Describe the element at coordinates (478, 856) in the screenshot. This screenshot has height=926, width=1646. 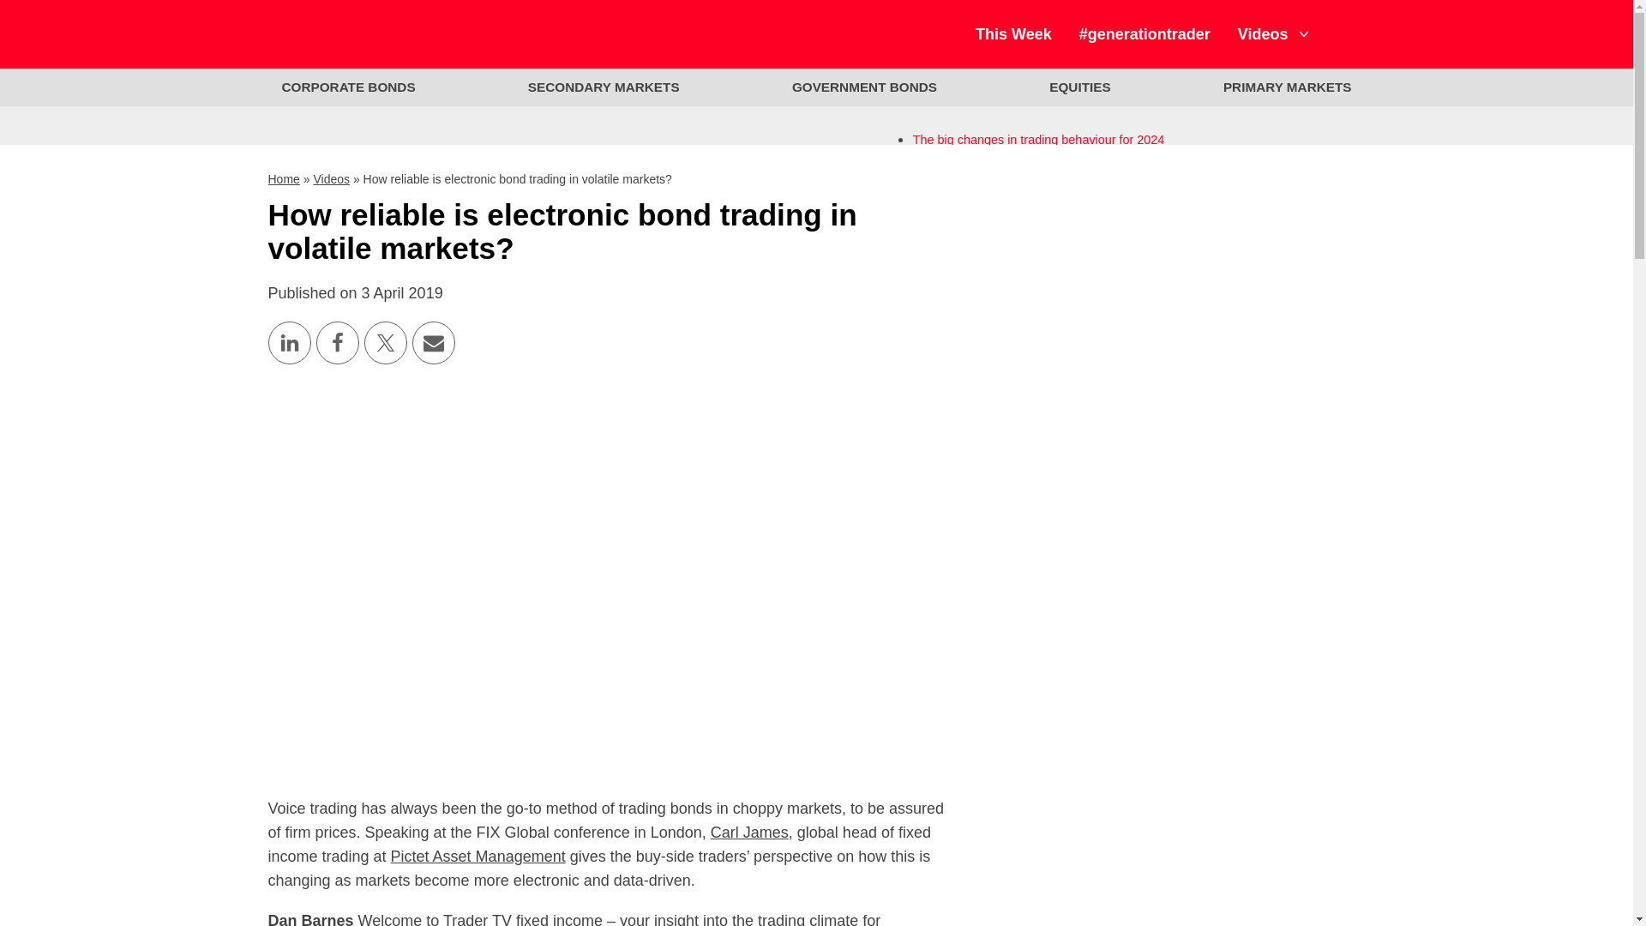
I see `Pictet Asset Management` at that location.